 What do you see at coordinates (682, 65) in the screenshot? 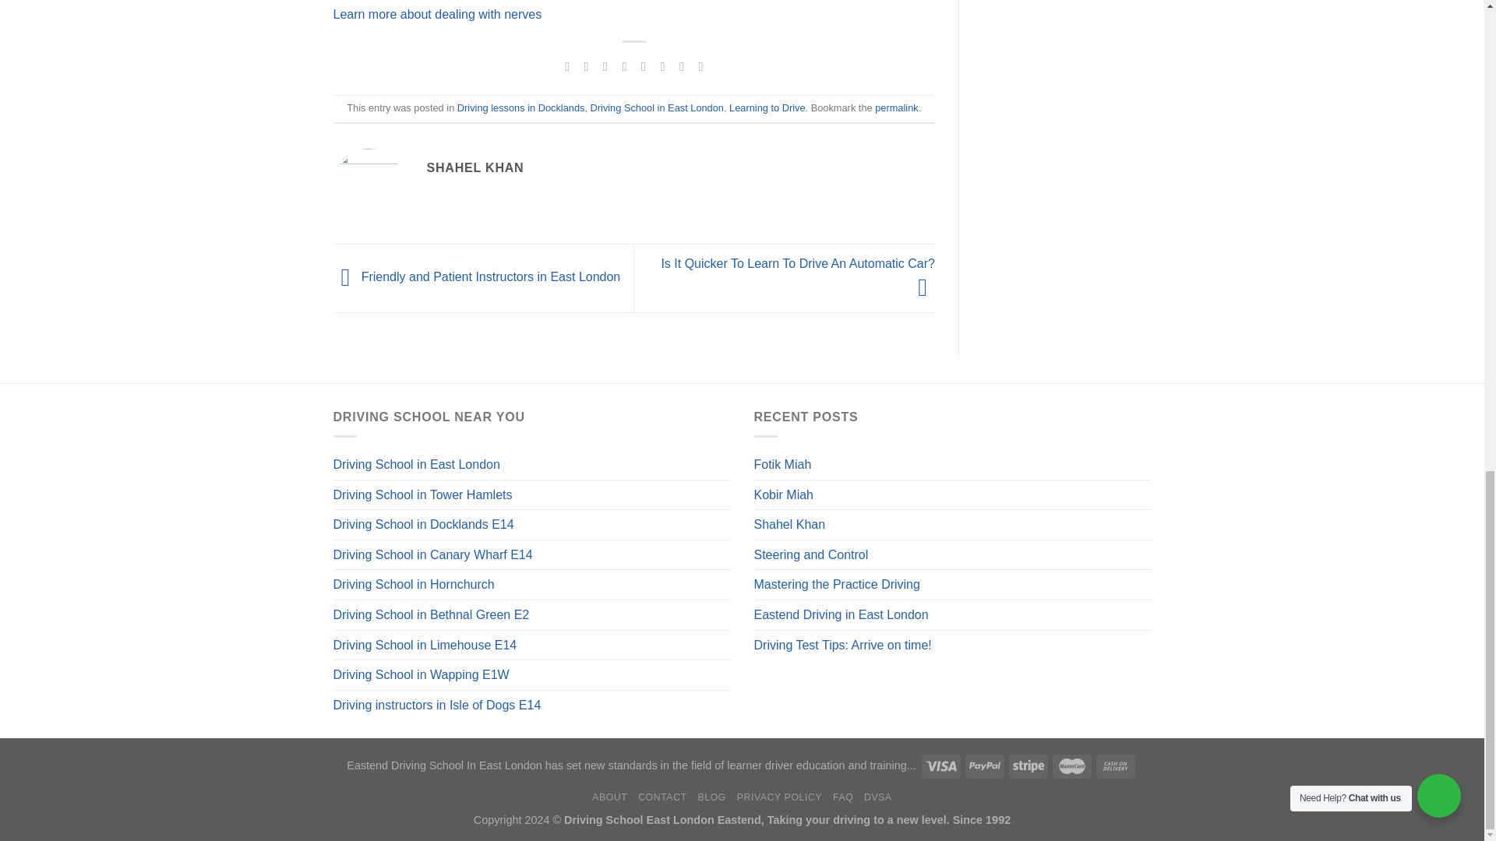
I see `Share on Tumblr` at bounding box center [682, 65].